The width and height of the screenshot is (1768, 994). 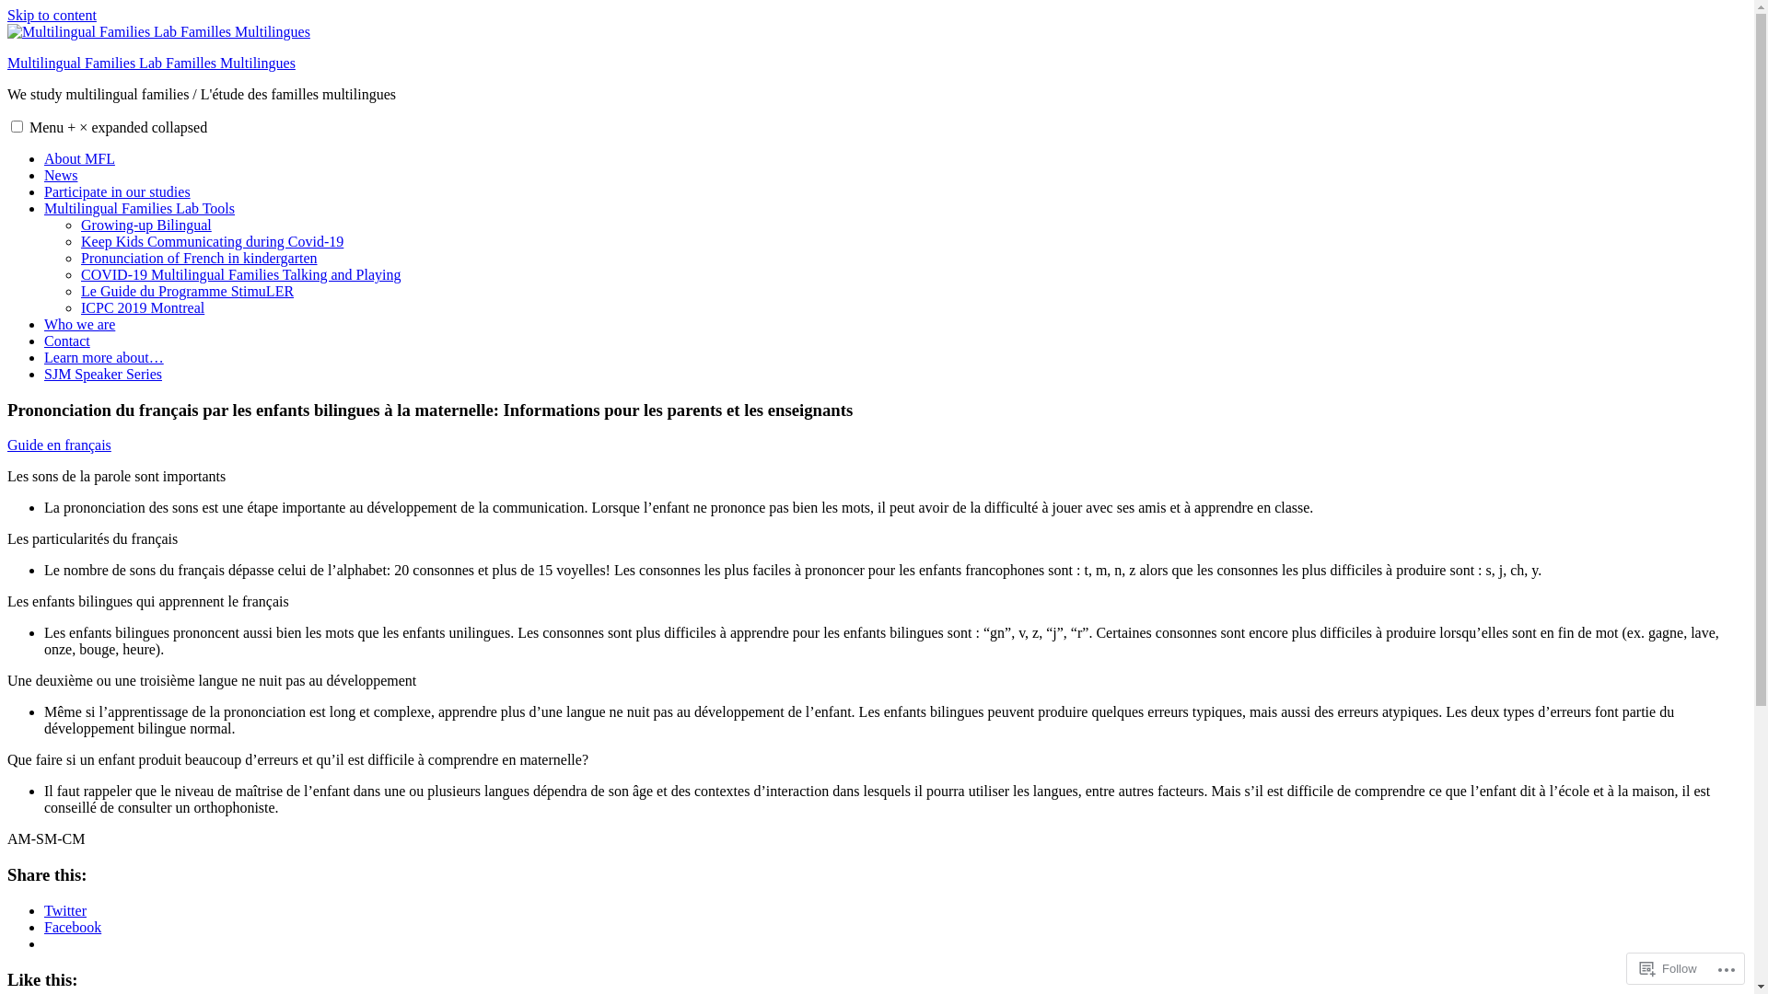 I want to click on Growing-up Bilingual, so click(x=146, y=225).